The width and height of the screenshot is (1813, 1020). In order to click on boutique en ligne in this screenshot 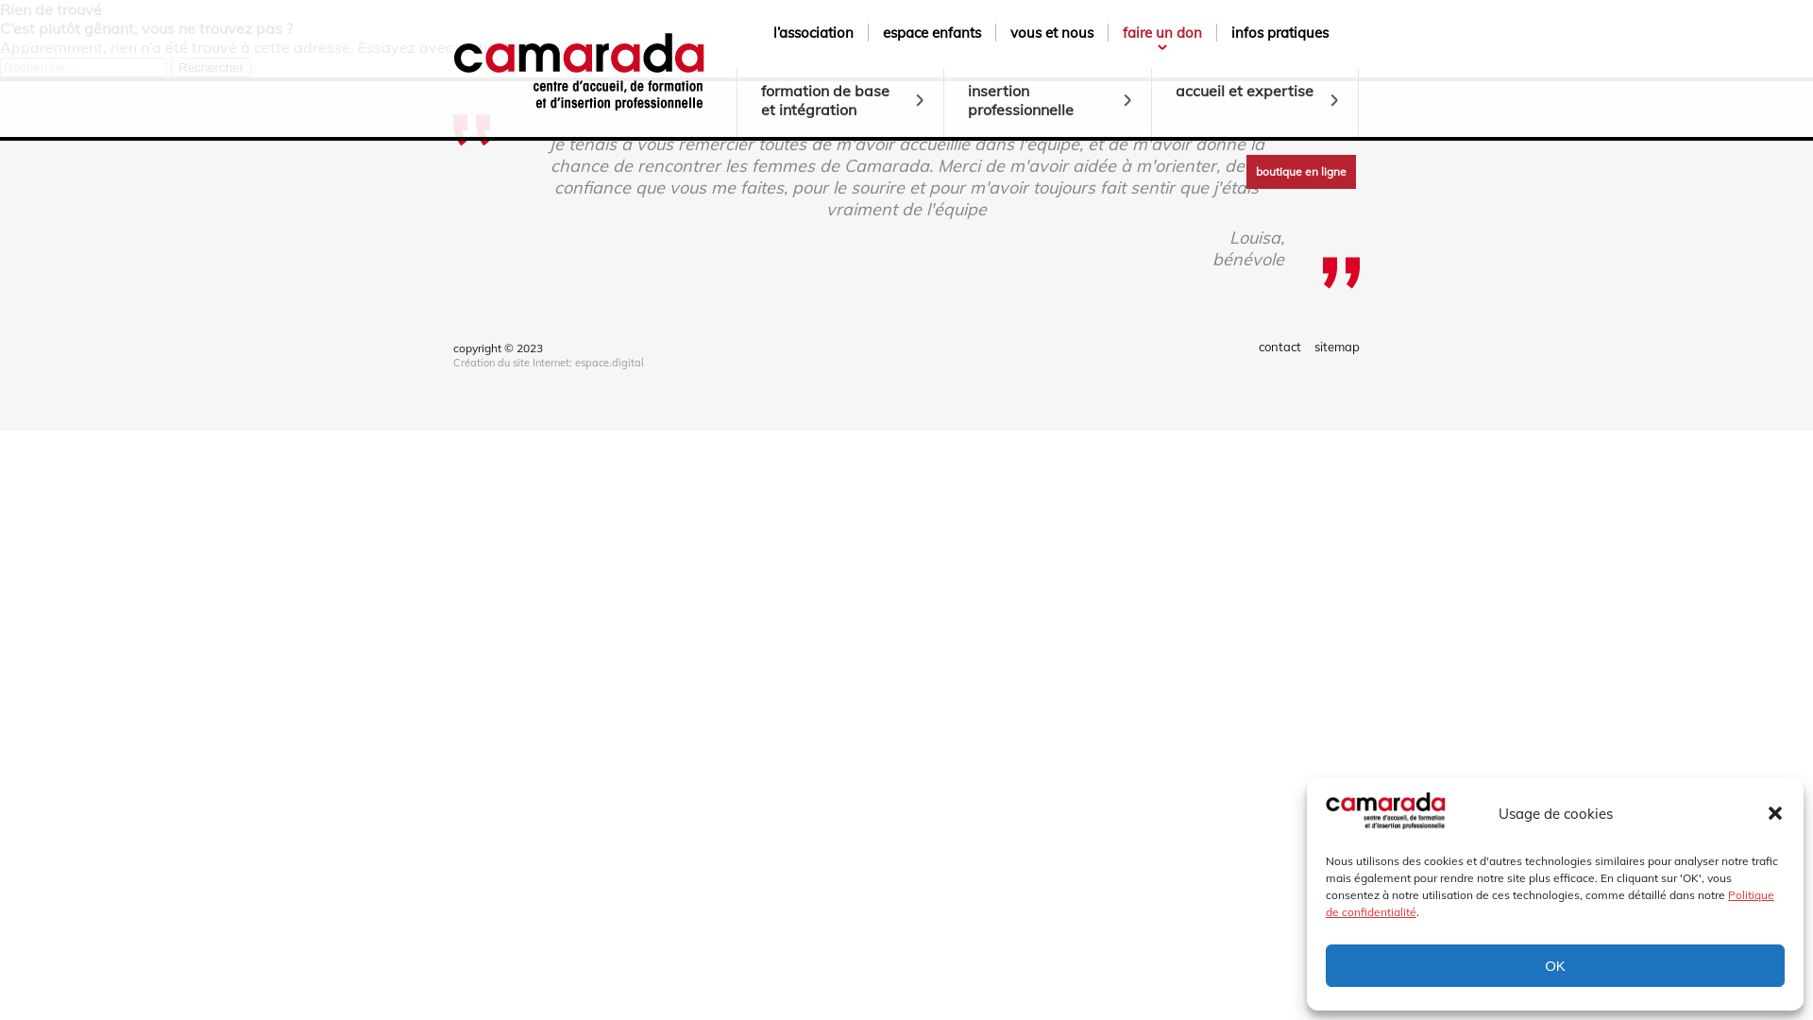, I will do `click(1301, 172)`.